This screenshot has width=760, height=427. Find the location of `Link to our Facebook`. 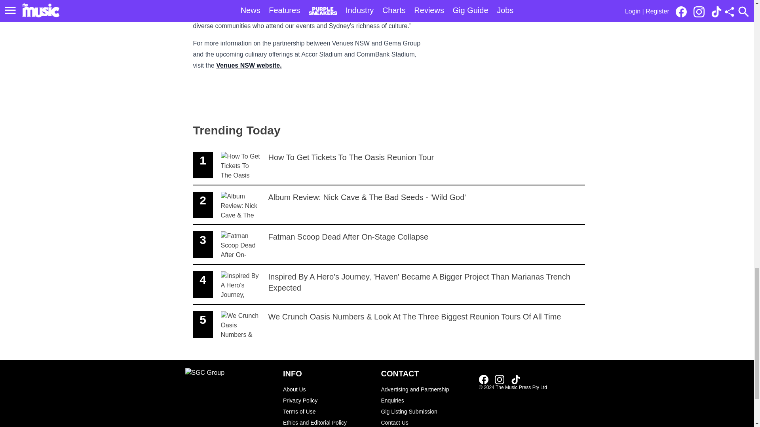

Link to our Facebook is located at coordinates (389, 245).